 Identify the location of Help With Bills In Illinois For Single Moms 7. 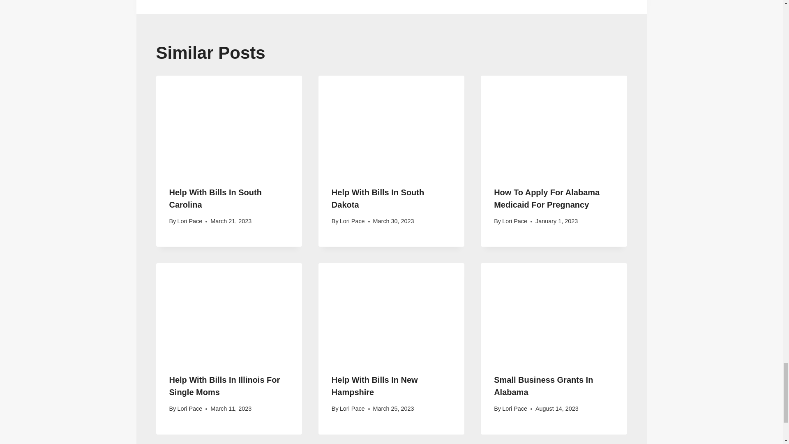
(229, 312).